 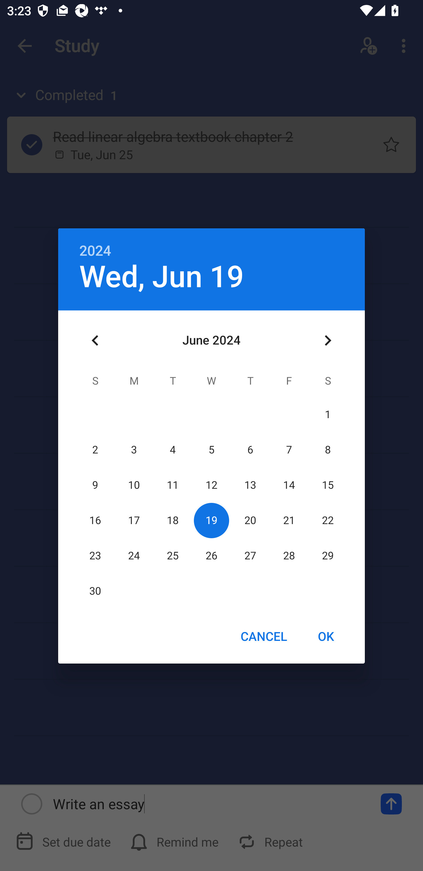 I want to click on 26 26 June 2024, so click(x=211, y=556).